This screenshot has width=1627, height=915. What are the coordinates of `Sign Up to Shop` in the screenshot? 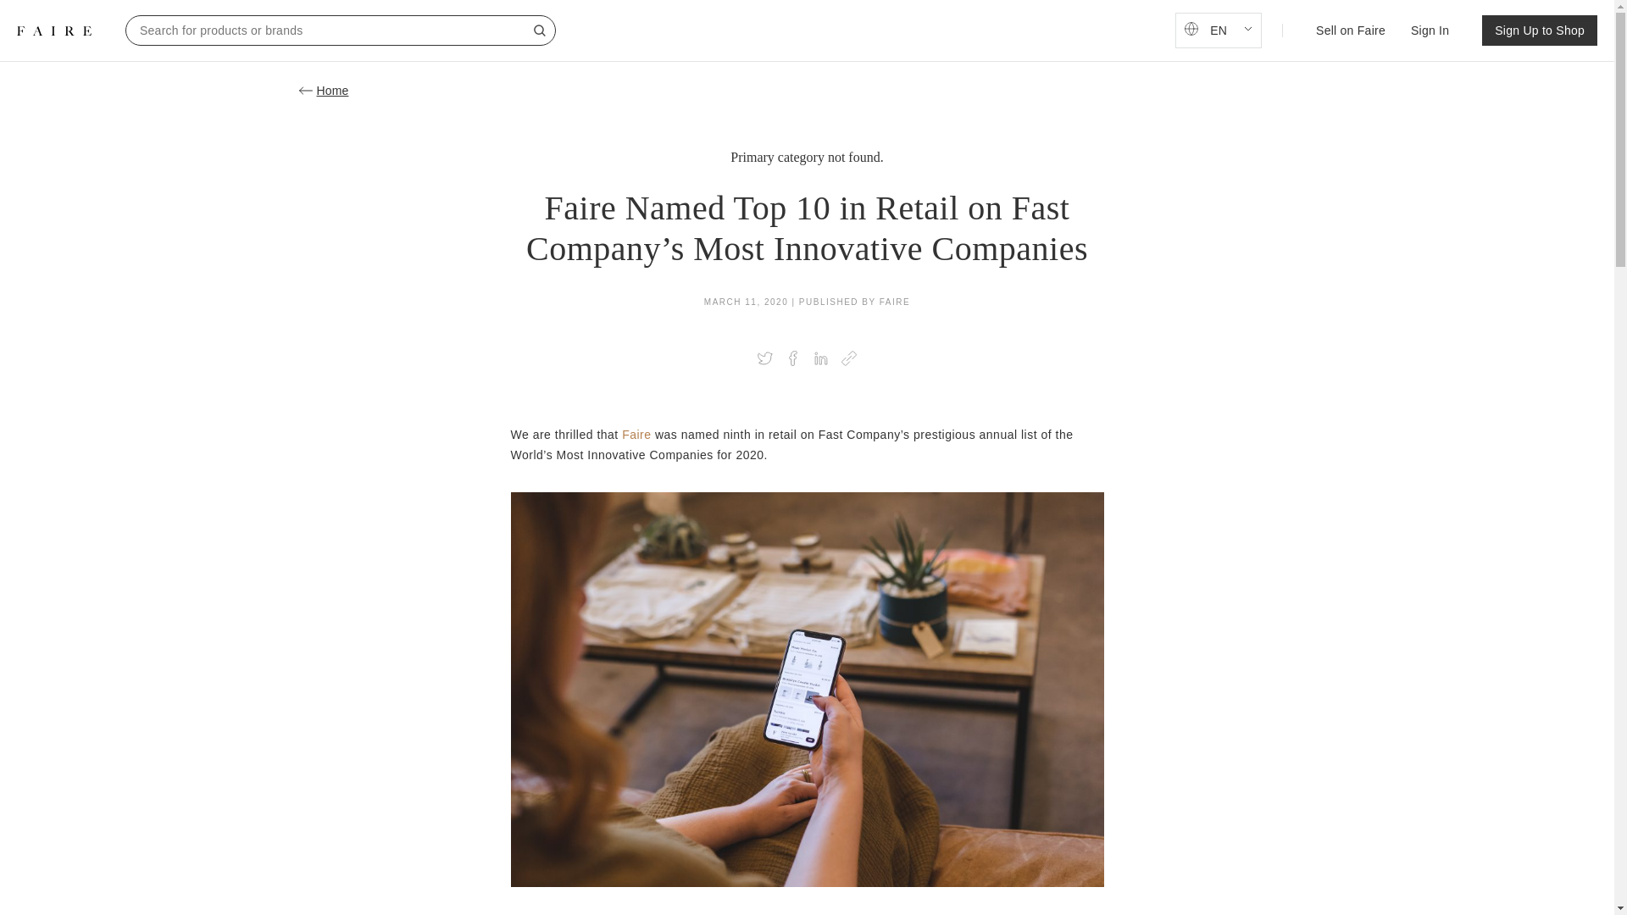 It's located at (1540, 30).